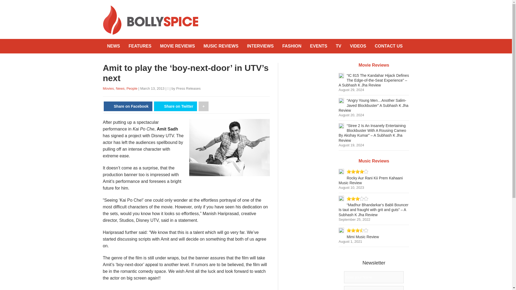 The width and height of the screenshot is (516, 290). I want to click on EVENTS, so click(319, 46).